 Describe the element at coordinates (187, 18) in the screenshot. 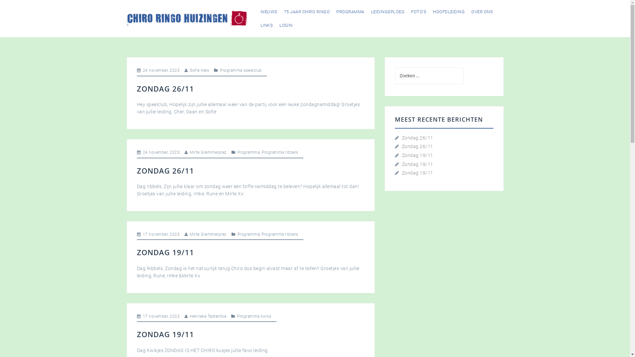

I see `Chiro Ringo Huizingen` at that location.